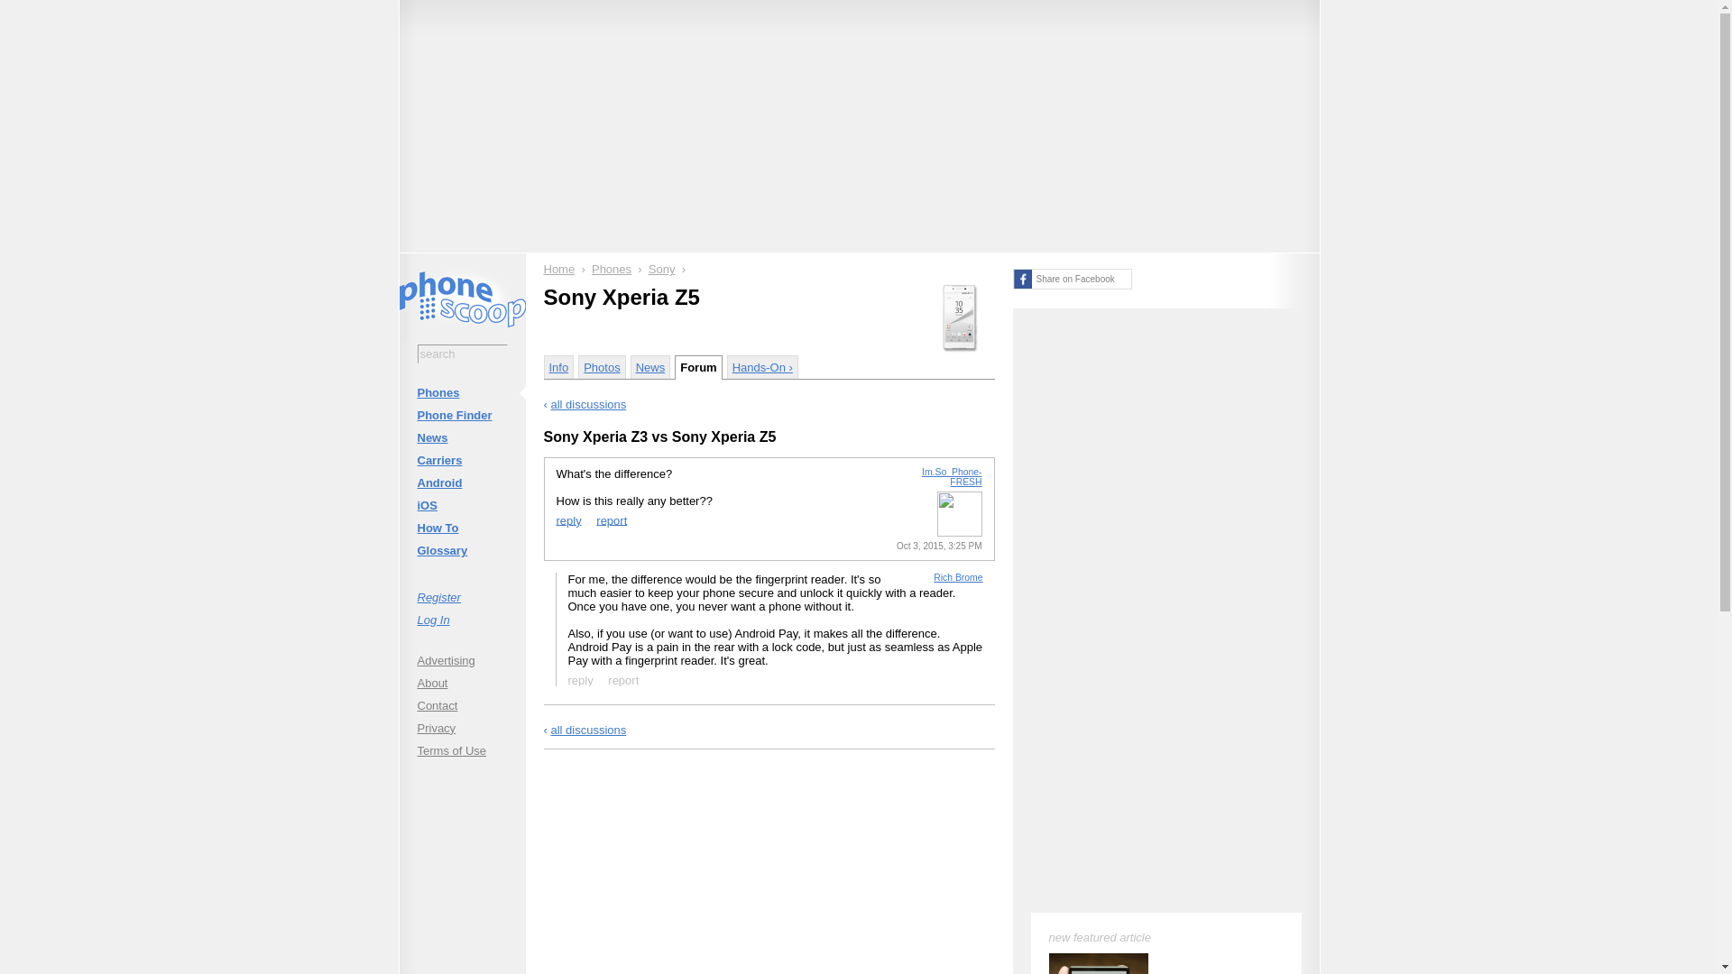 The image size is (1732, 974). I want to click on reply, so click(580, 679).